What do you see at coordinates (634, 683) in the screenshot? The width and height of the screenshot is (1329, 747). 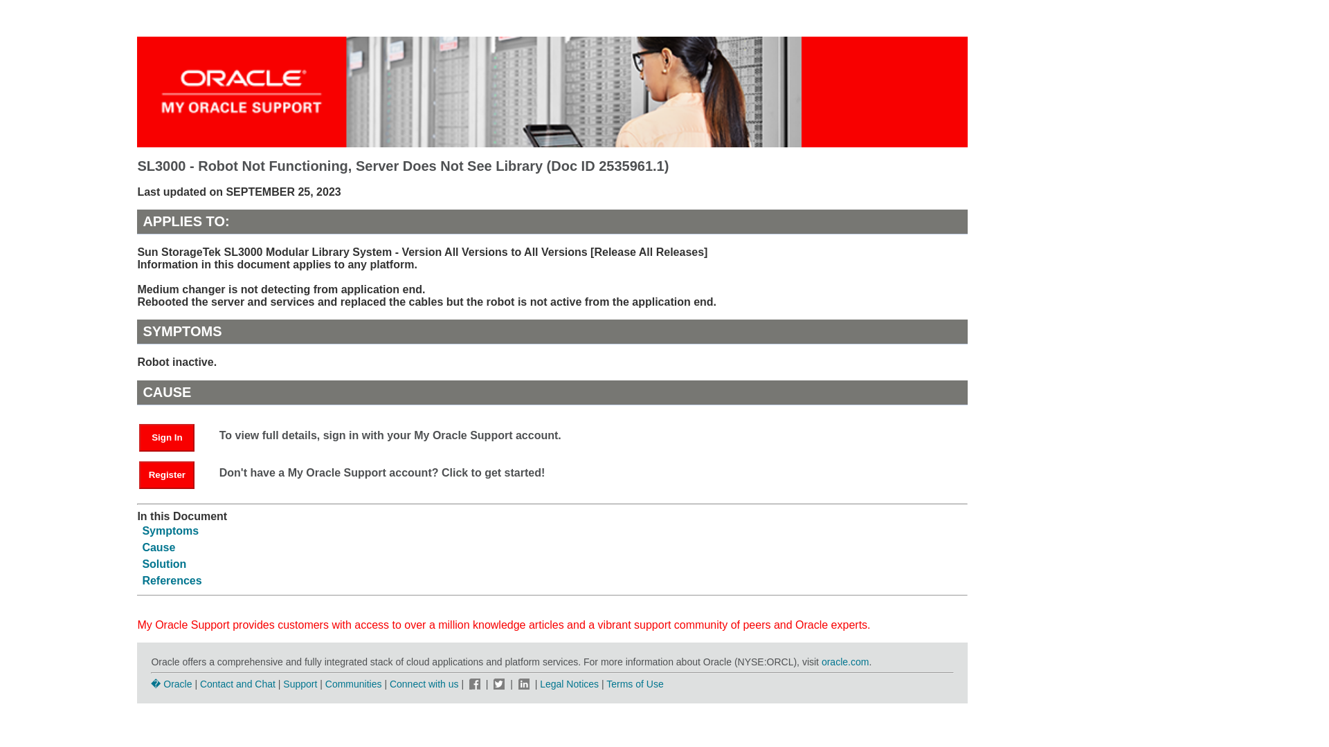 I see `Terms of Use` at bounding box center [634, 683].